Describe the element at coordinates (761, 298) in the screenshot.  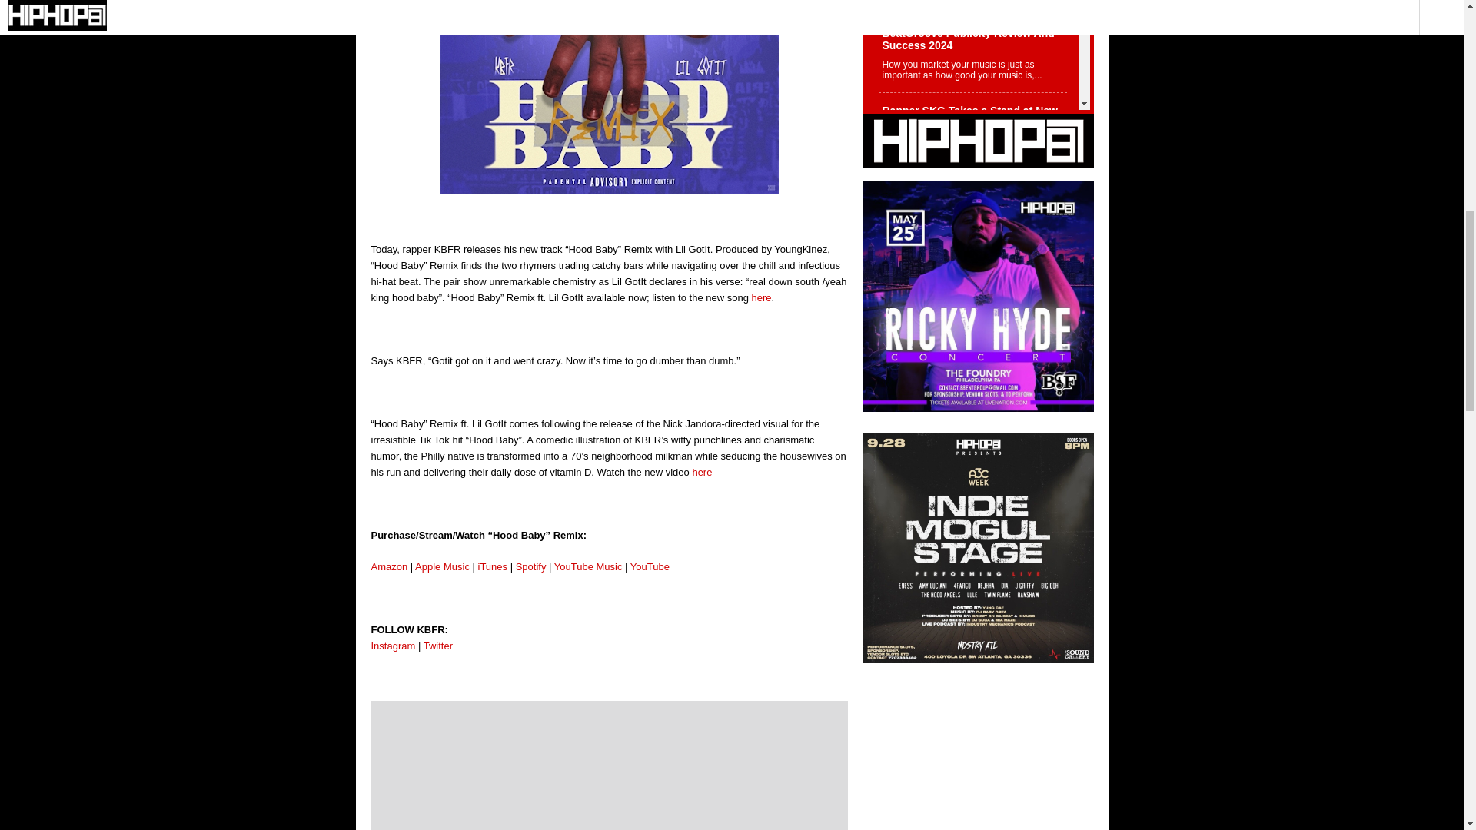
I see `here` at that location.